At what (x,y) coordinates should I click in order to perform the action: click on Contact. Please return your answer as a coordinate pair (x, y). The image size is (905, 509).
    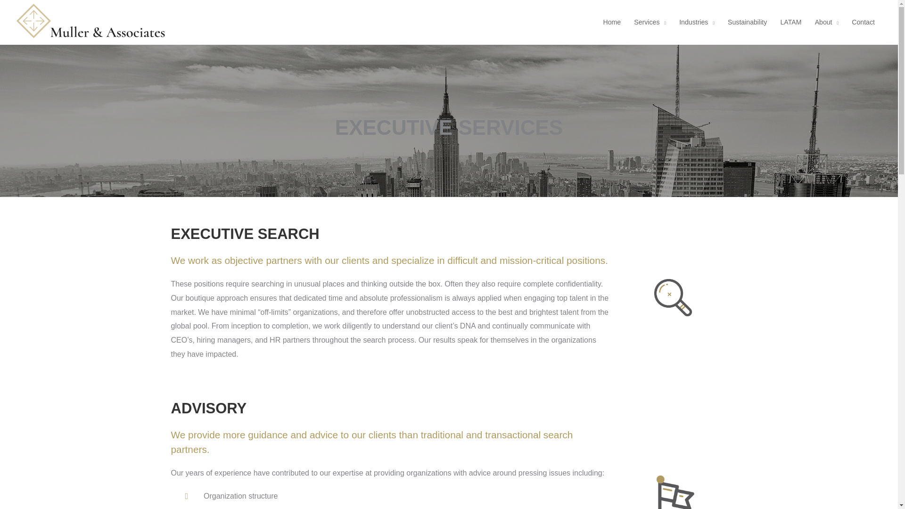
    Looking at the image, I should click on (864, 22).